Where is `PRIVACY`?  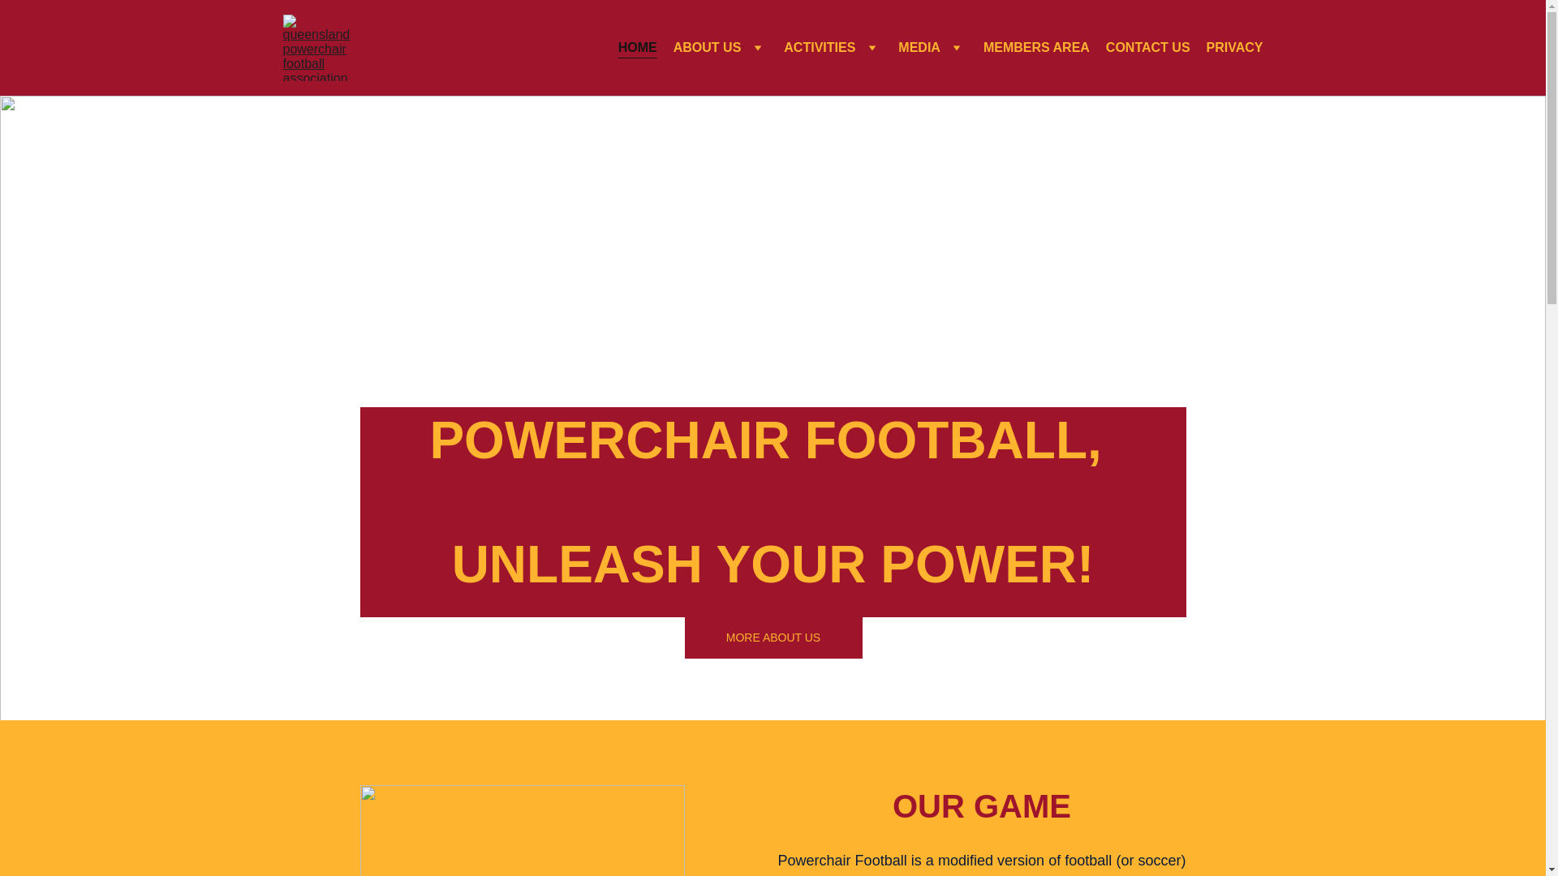
PRIVACY is located at coordinates (1235, 49).